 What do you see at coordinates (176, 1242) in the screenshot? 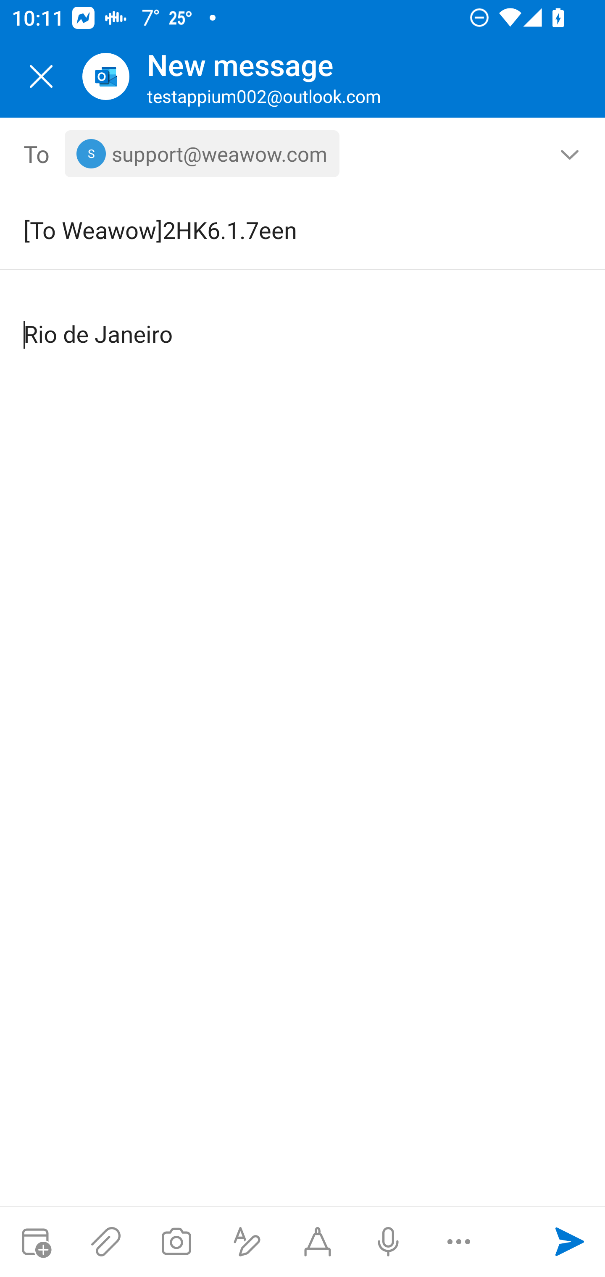
I see `Take a photo` at bounding box center [176, 1242].